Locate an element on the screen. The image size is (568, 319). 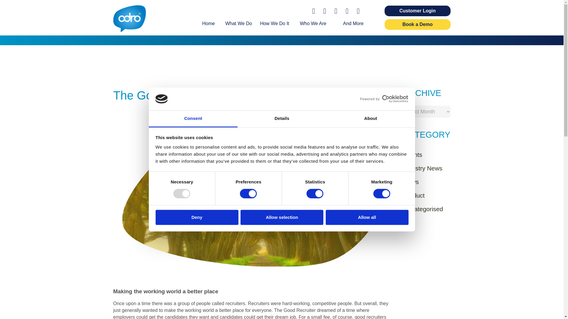
Consent is located at coordinates (193, 119).